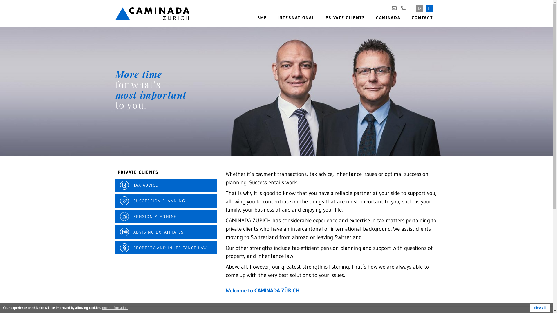 Image resolution: width=557 pixels, height=313 pixels. Describe the element at coordinates (115, 308) in the screenshot. I see `more information` at that location.